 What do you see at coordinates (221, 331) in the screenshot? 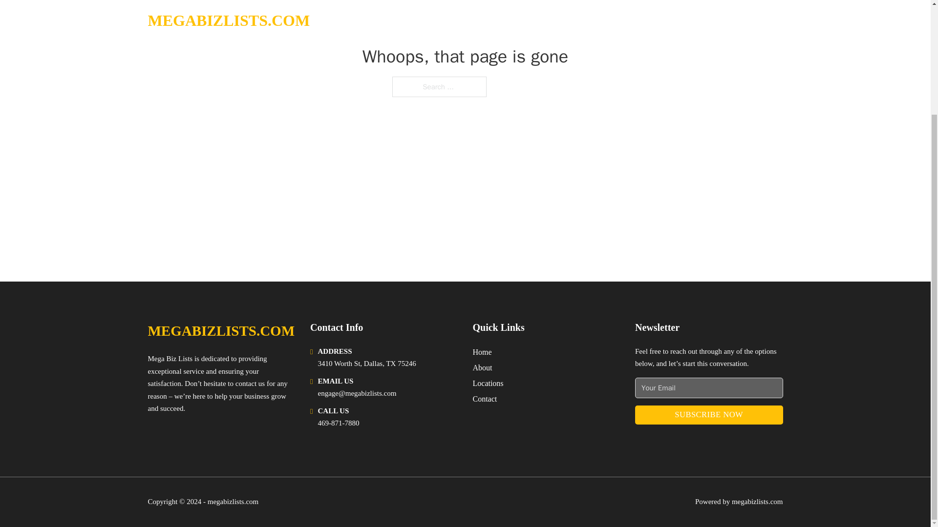
I see `MEGABIZLISTS.COM` at bounding box center [221, 331].